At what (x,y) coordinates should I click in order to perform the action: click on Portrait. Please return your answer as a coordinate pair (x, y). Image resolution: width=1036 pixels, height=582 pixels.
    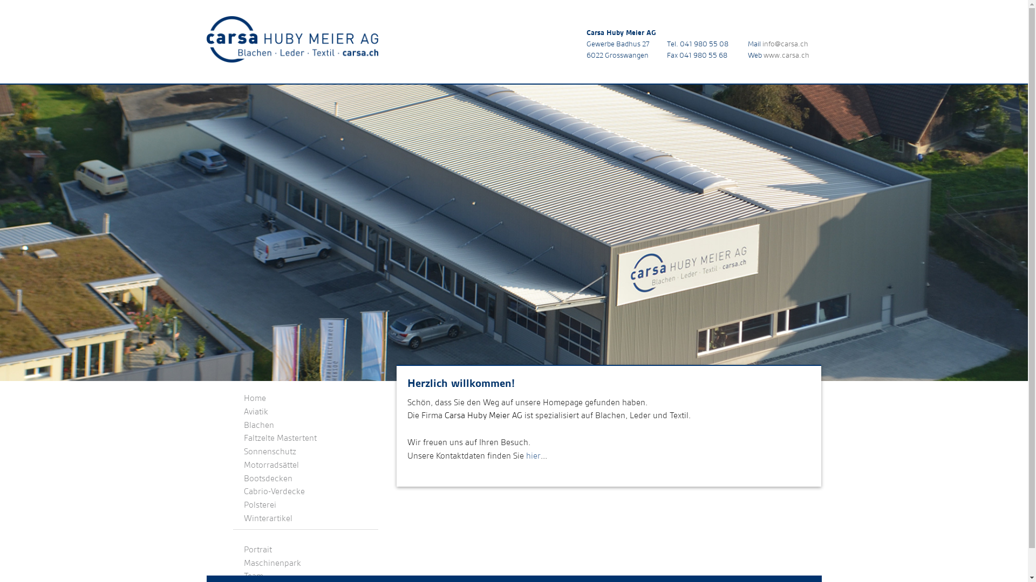
    Looking at the image, I should click on (258, 550).